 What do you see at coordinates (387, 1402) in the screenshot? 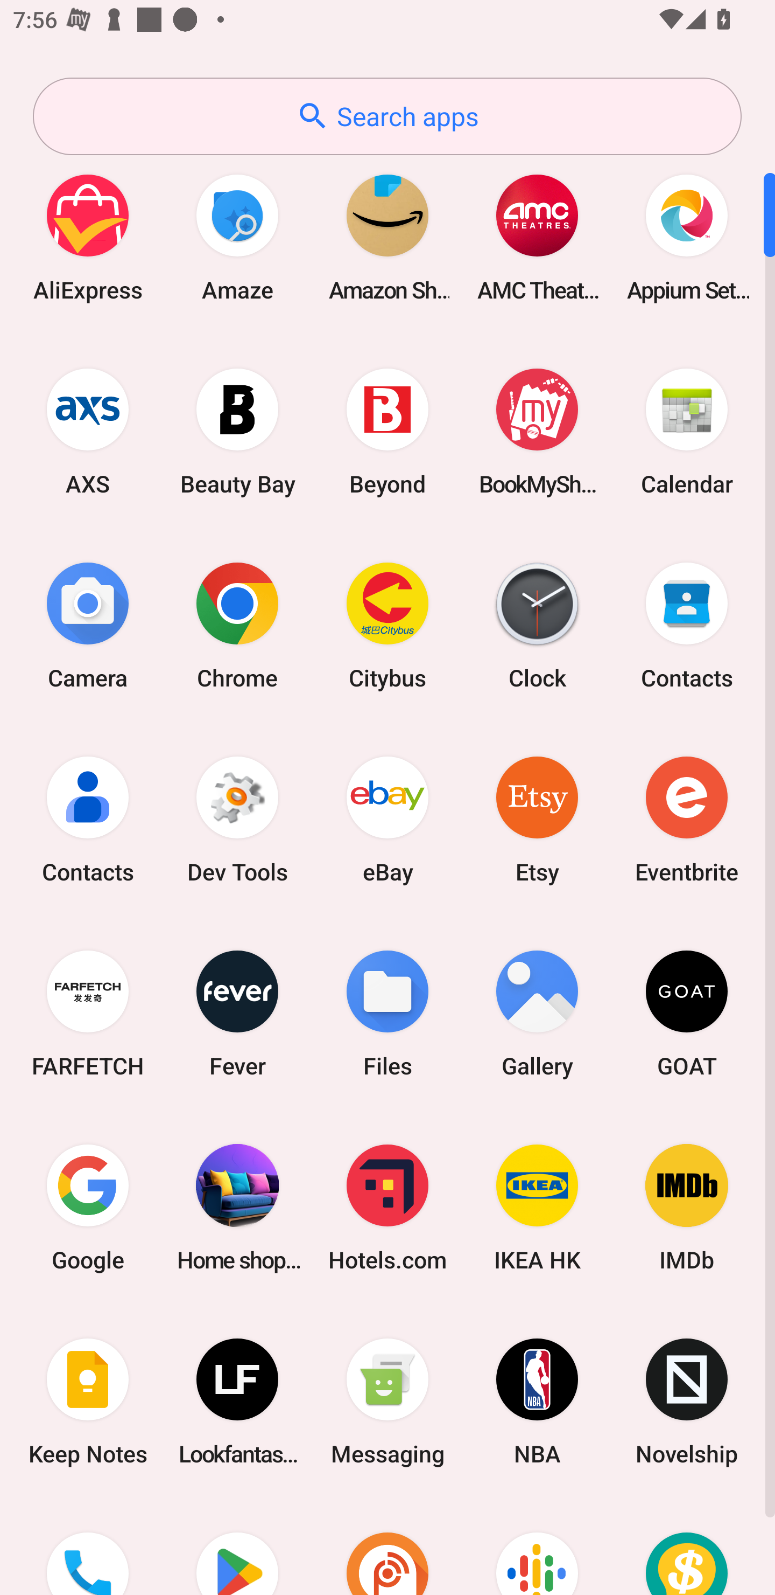
I see `Messaging` at bounding box center [387, 1402].